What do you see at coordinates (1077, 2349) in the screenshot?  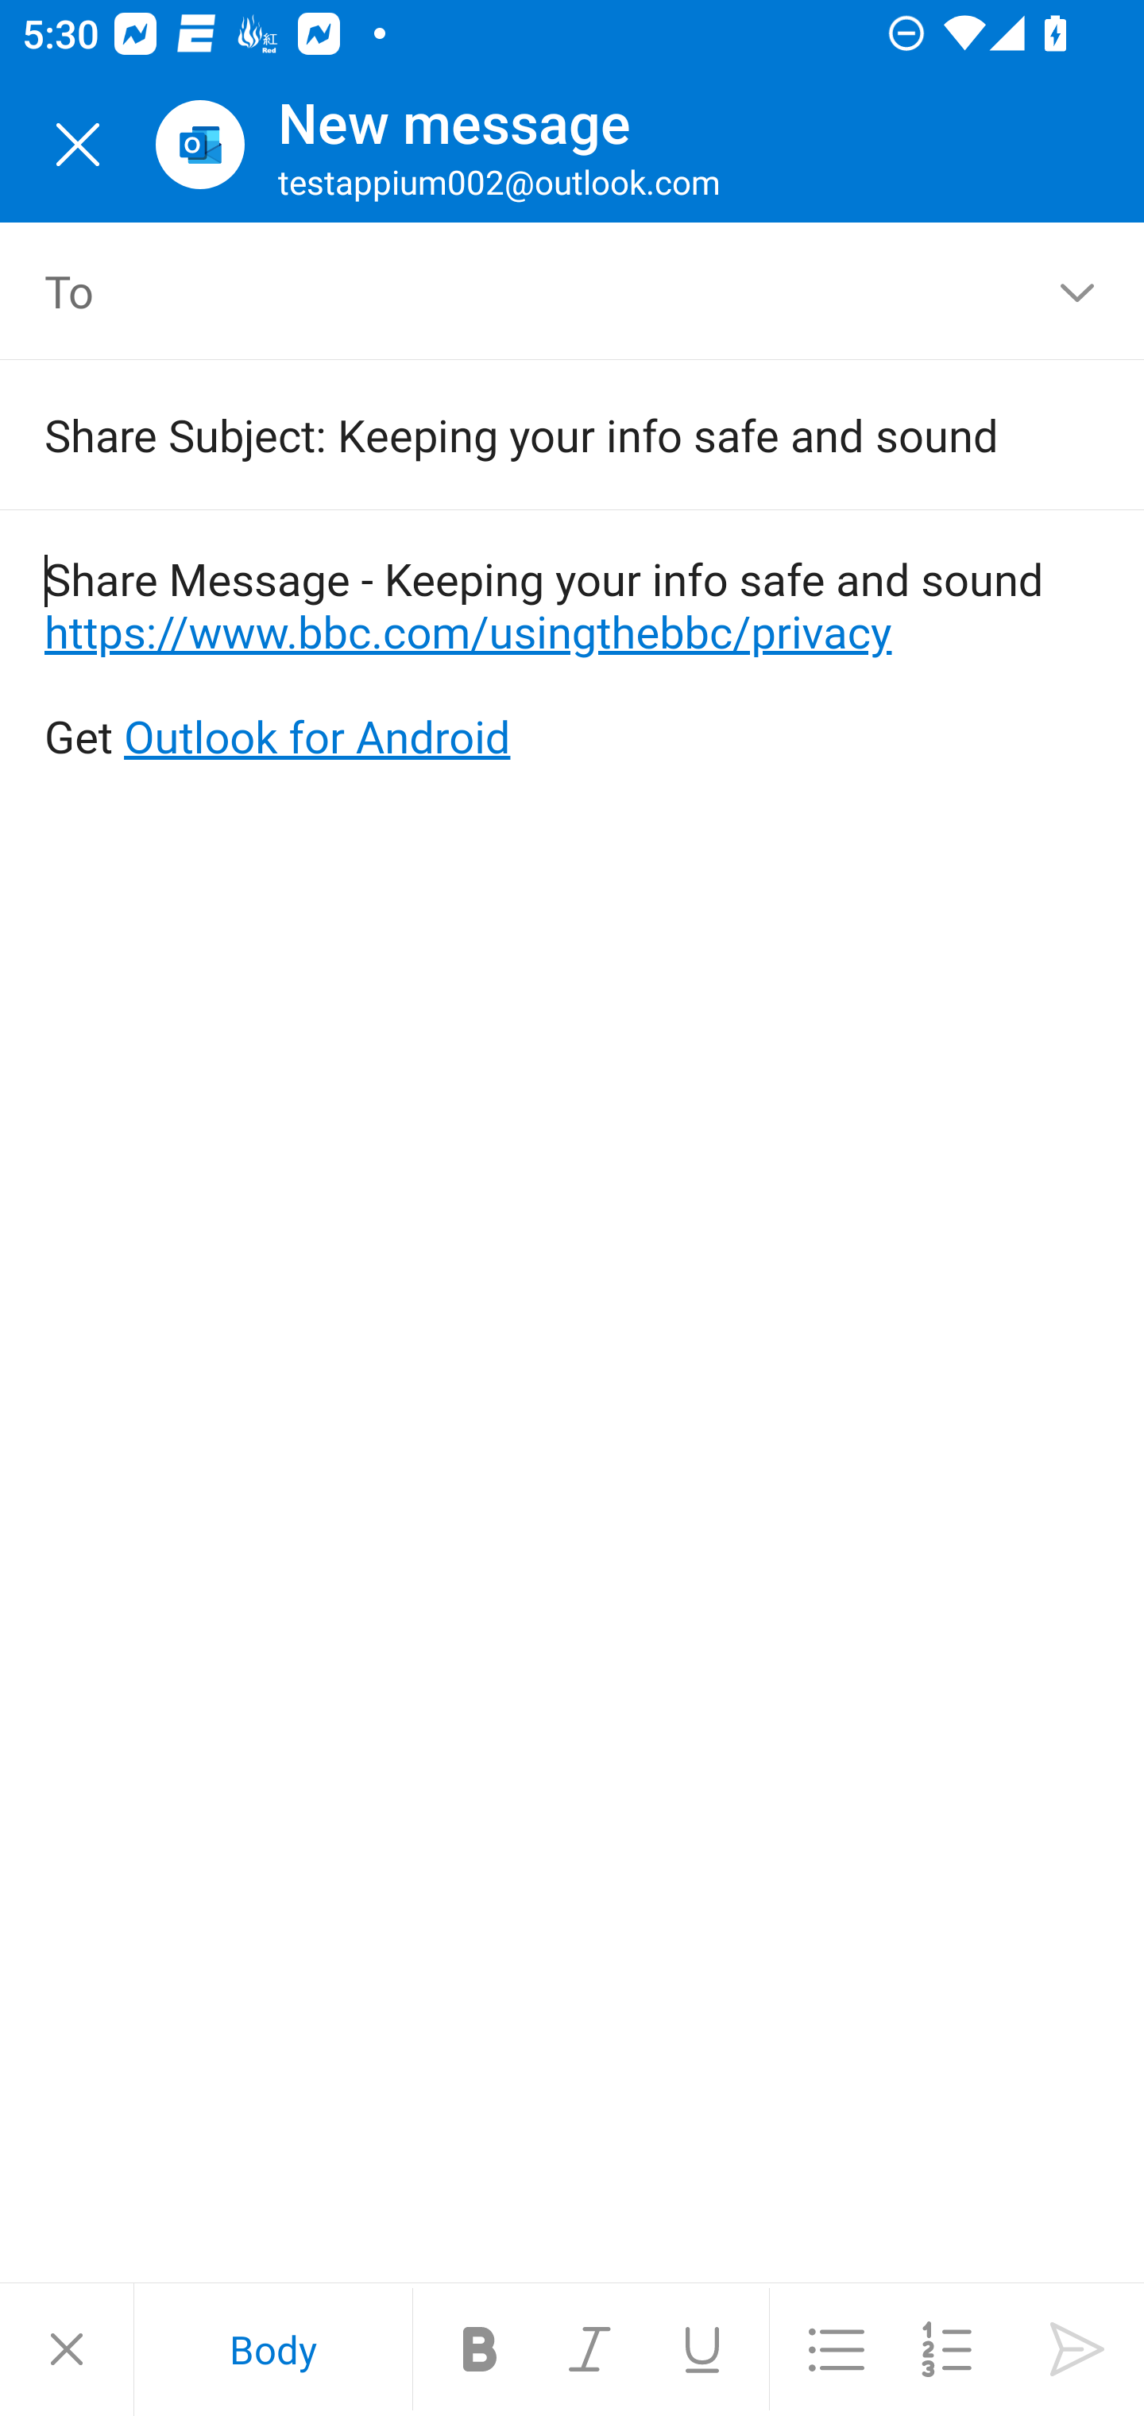 I see `Send` at bounding box center [1077, 2349].